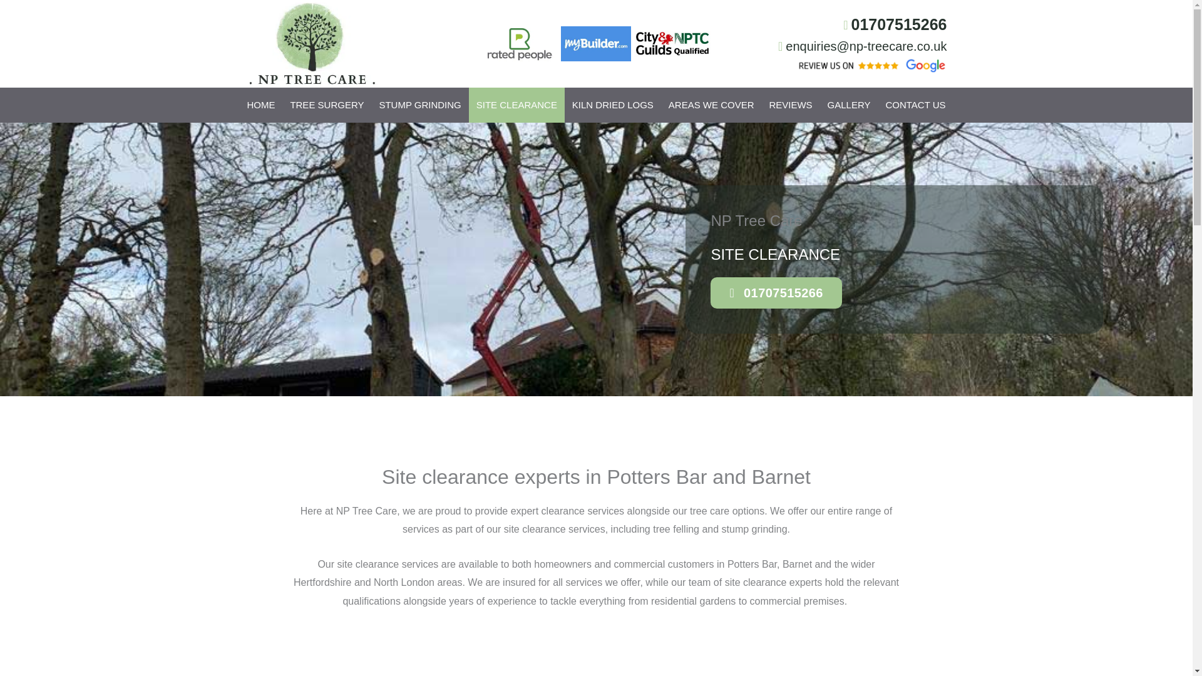  Describe the element at coordinates (613, 105) in the screenshot. I see `KILN DRIED LOGS` at that location.